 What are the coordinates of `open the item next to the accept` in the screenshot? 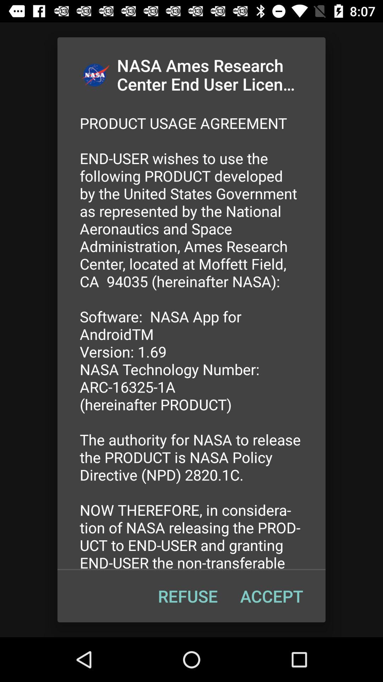 It's located at (188, 596).